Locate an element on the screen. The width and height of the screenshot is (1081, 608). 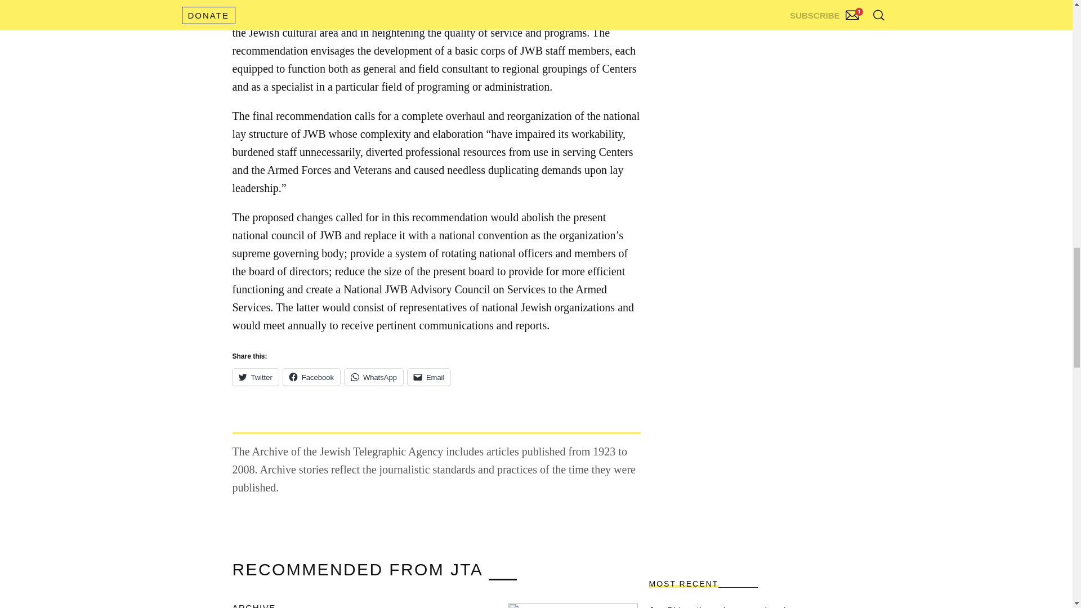
Click to share on WhatsApp is located at coordinates (374, 377).